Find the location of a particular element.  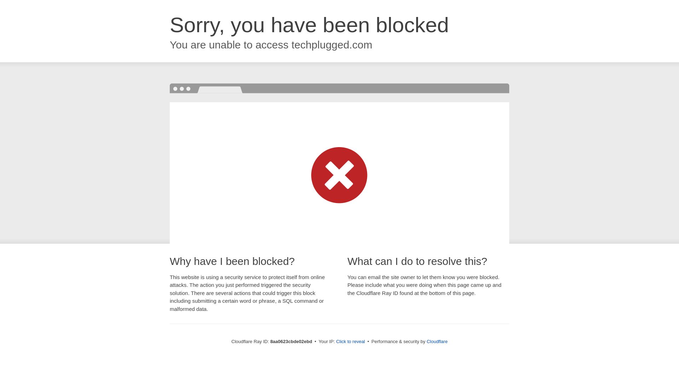

Click to reveal is located at coordinates (350, 342).